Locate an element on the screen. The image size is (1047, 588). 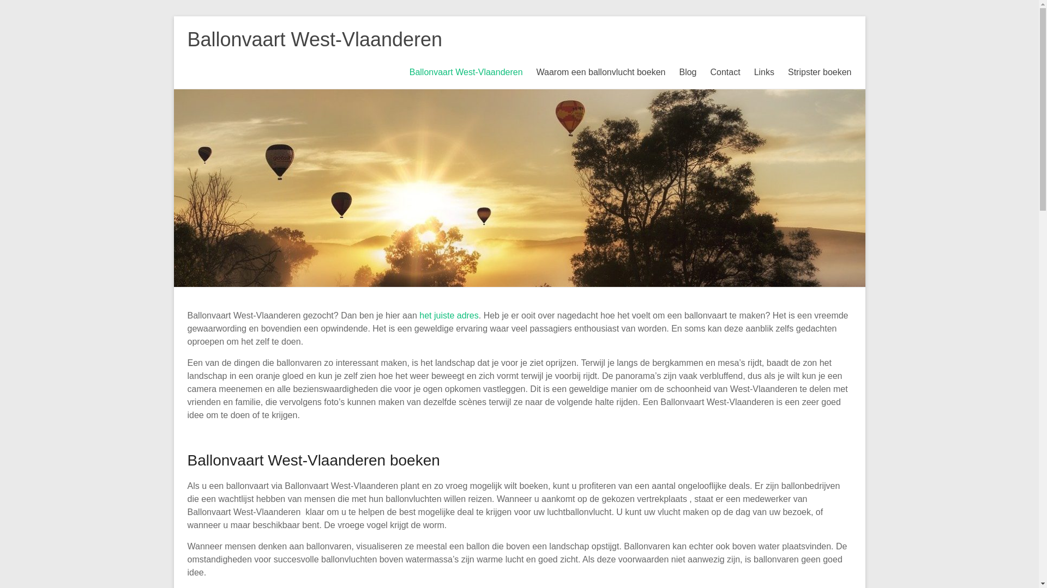
Links is located at coordinates (765, 72).